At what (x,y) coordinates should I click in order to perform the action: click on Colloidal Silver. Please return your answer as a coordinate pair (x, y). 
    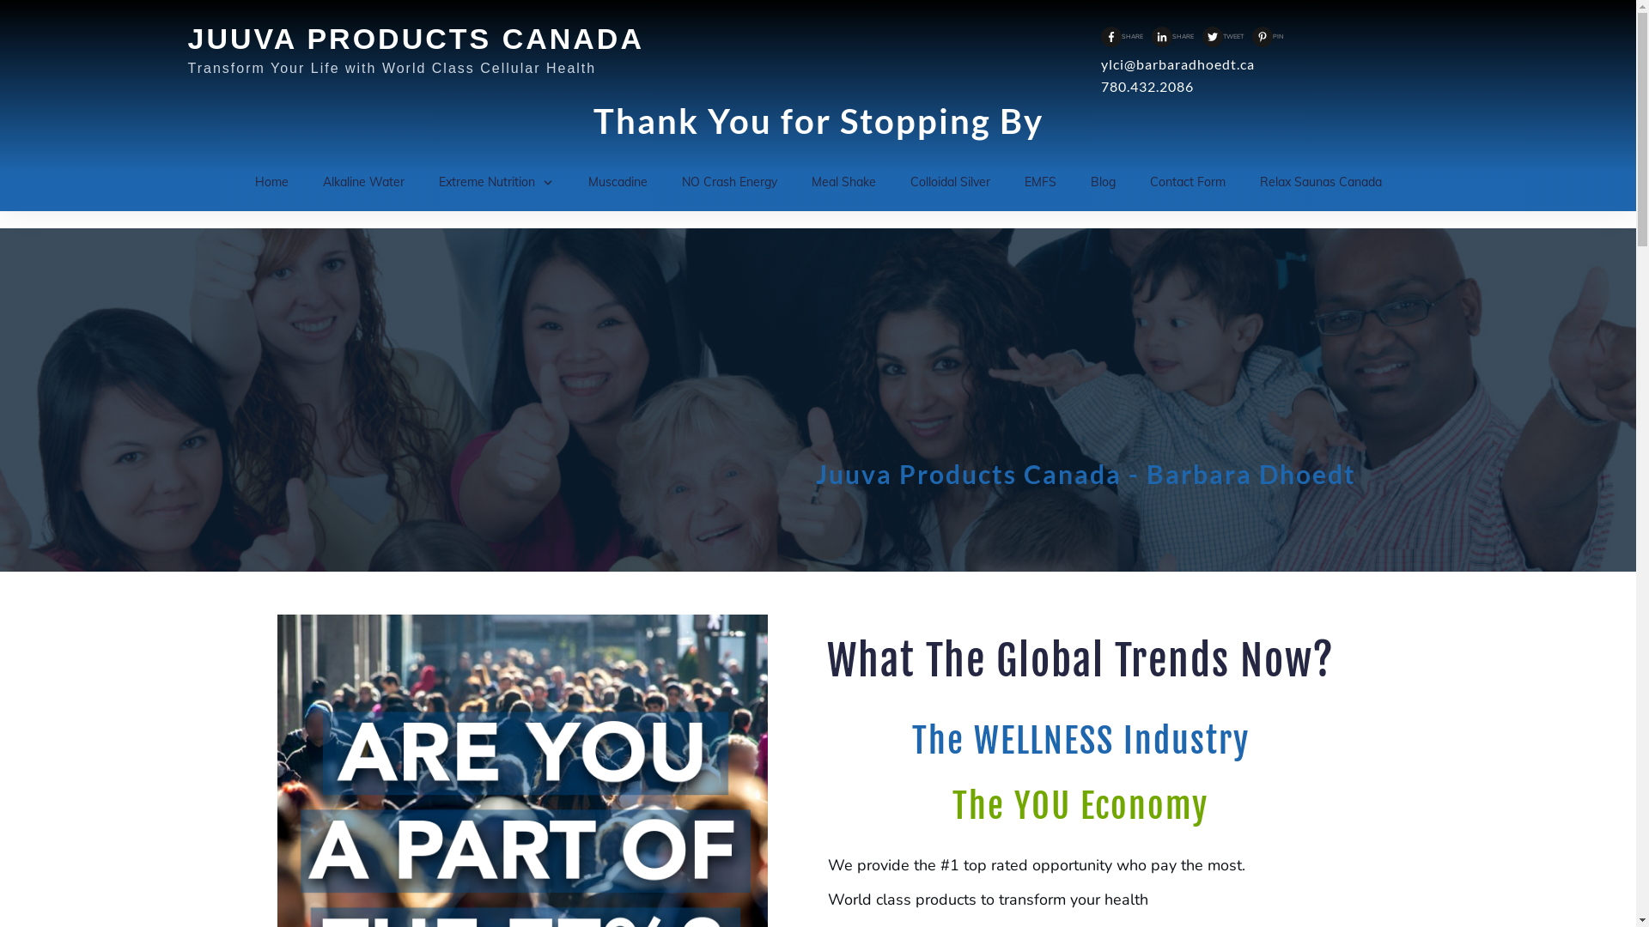
    Looking at the image, I should click on (950, 182).